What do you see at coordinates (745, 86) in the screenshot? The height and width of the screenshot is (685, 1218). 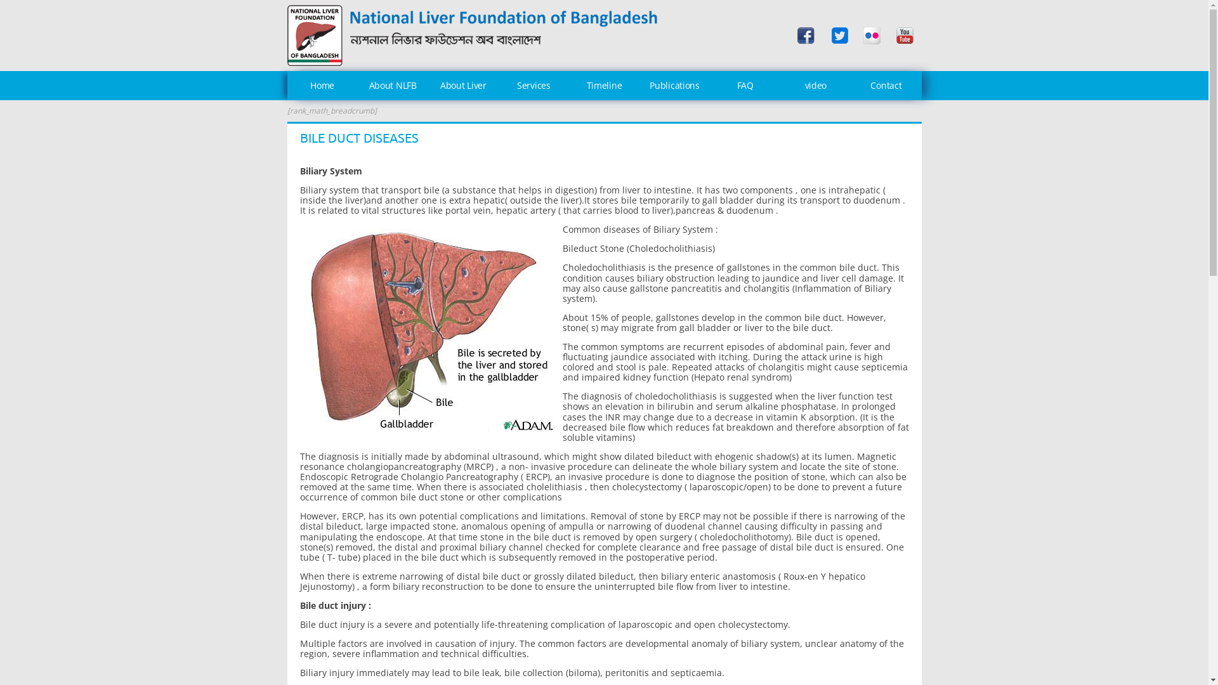 I see `FAQ` at bounding box center [745, 86].